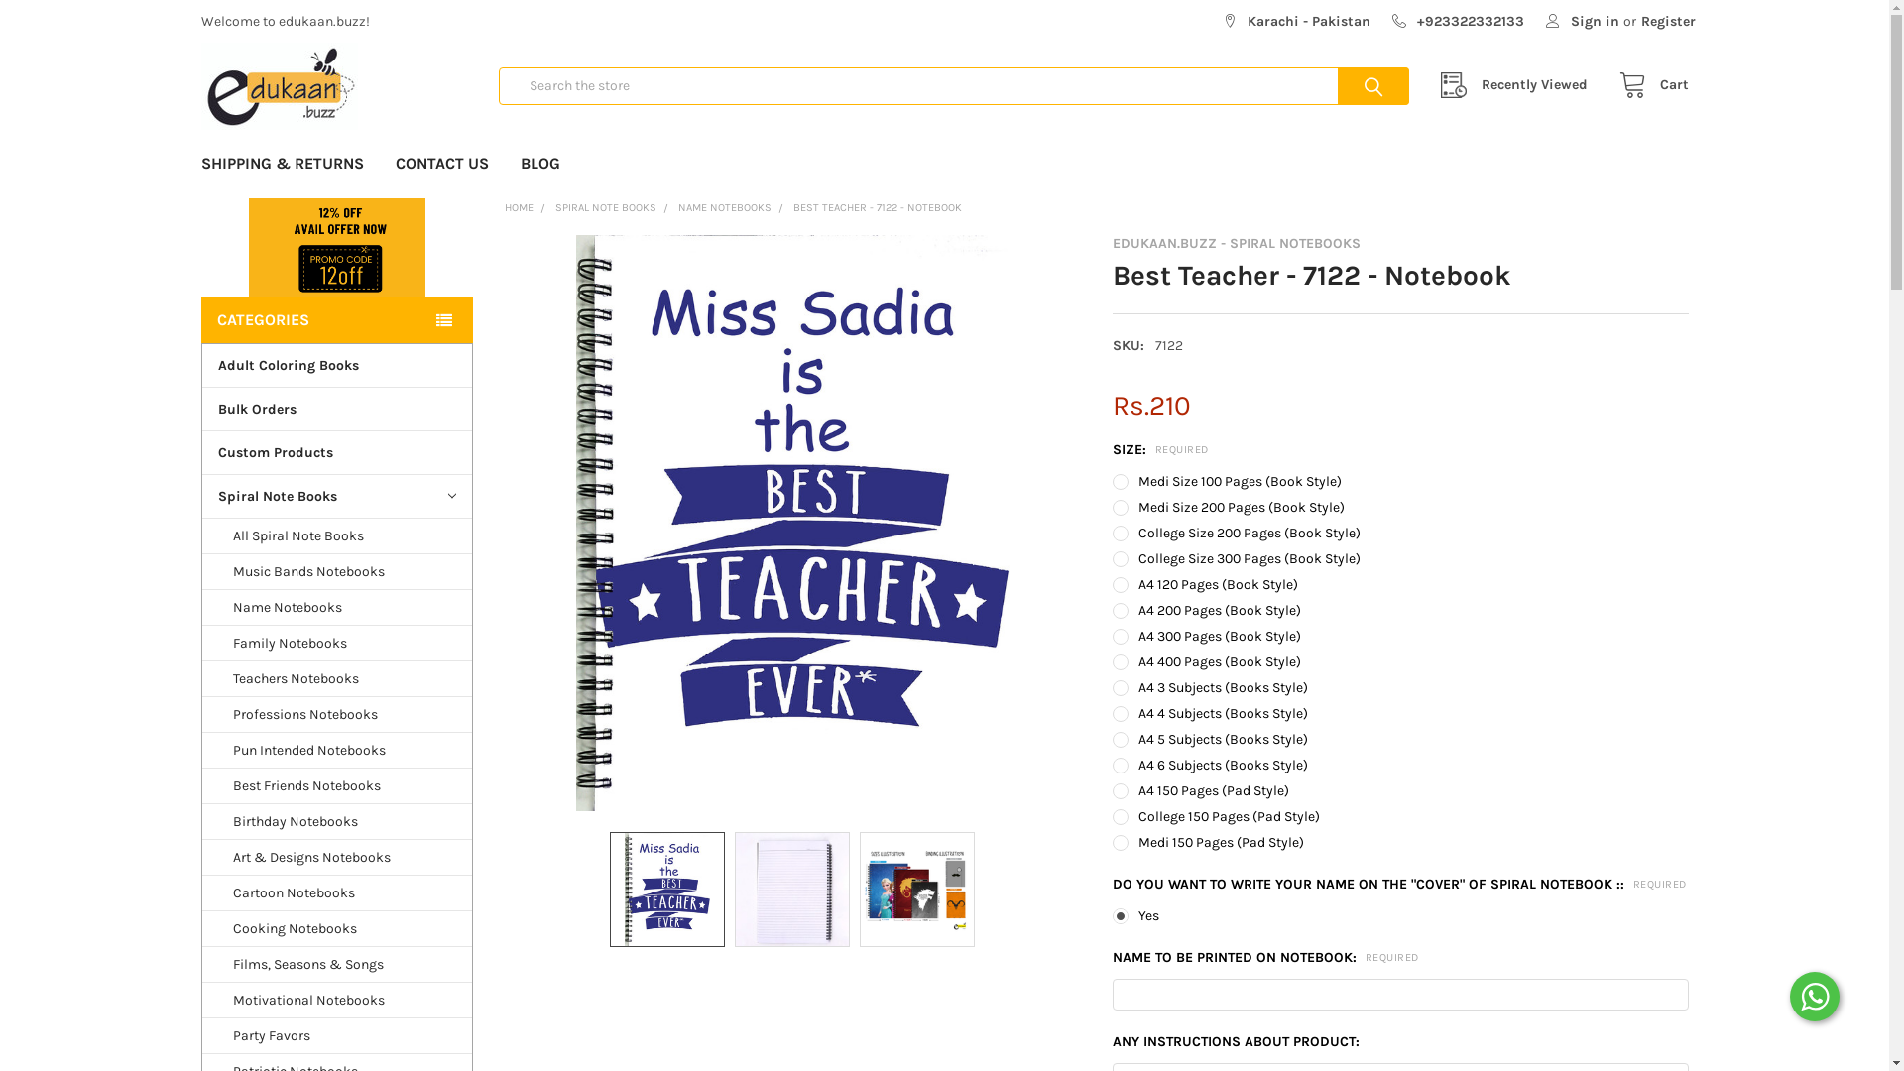  I want to click on Recently Viewed, so click(1519, 85).